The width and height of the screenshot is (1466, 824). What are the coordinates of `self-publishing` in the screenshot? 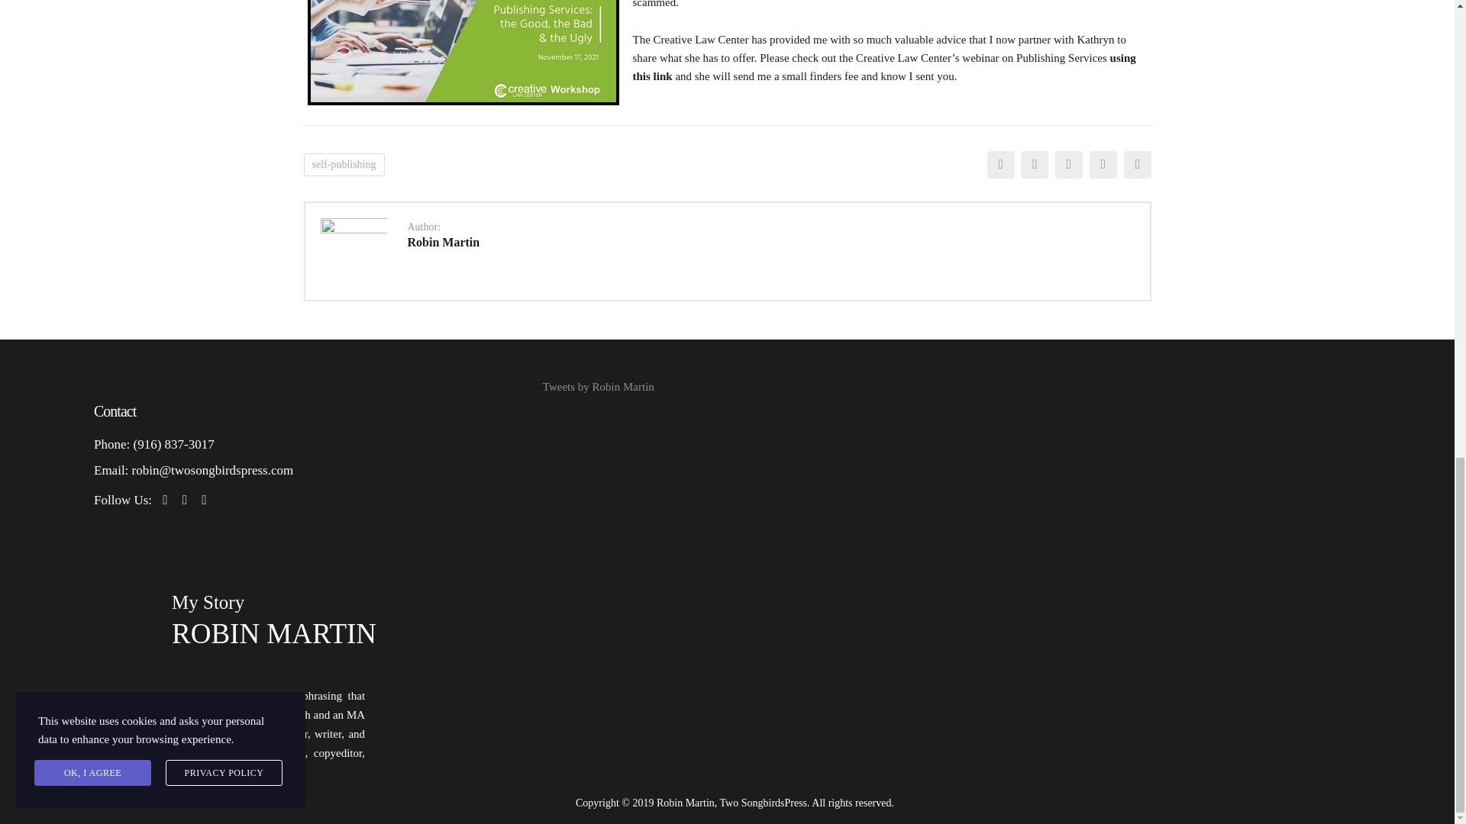 It's located at (344, 165).